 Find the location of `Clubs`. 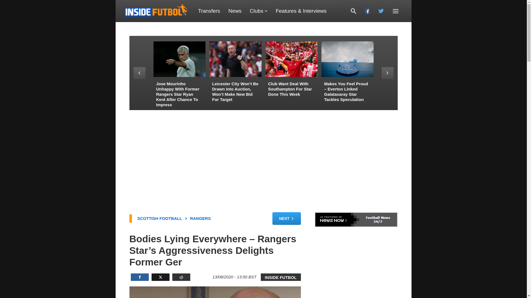

Clubs is located at coordinates (258, 11).